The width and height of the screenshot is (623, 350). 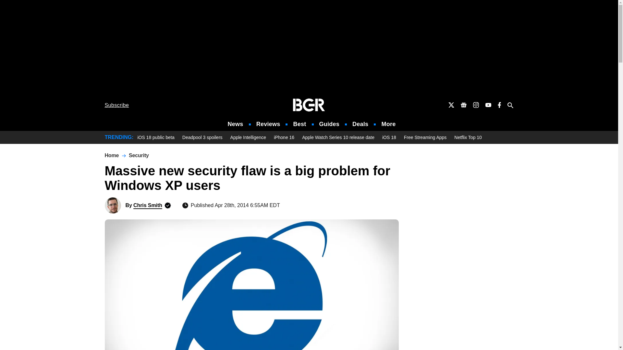 I want to click on Subscribe, so click(x=117, y=105).